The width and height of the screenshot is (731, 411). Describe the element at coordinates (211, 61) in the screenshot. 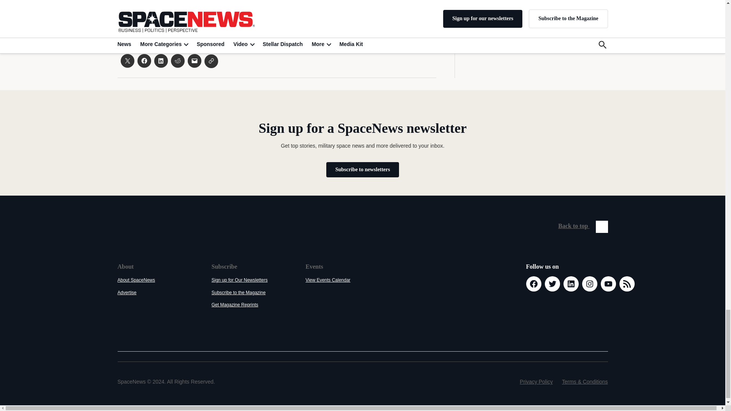

I see `Click to share on Clipboard` at that location.